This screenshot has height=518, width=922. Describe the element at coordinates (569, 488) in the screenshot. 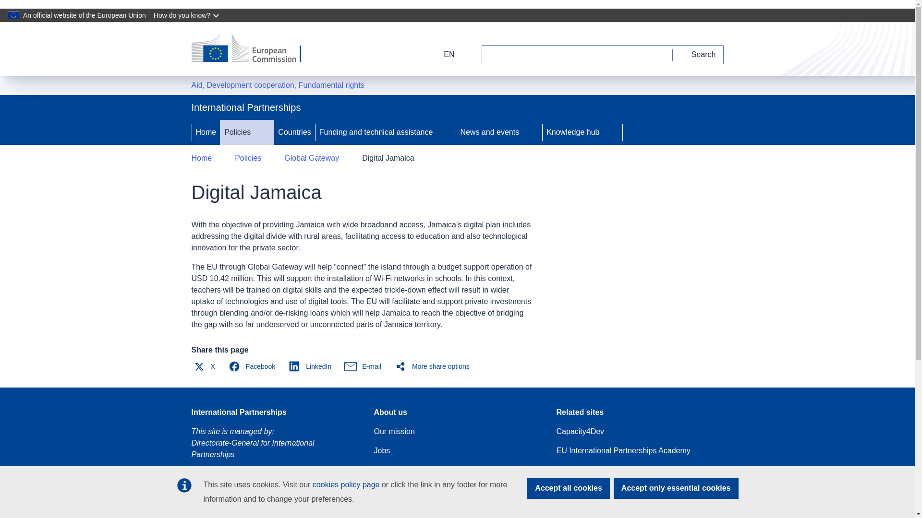

I see `Accept all cookies` at that location.